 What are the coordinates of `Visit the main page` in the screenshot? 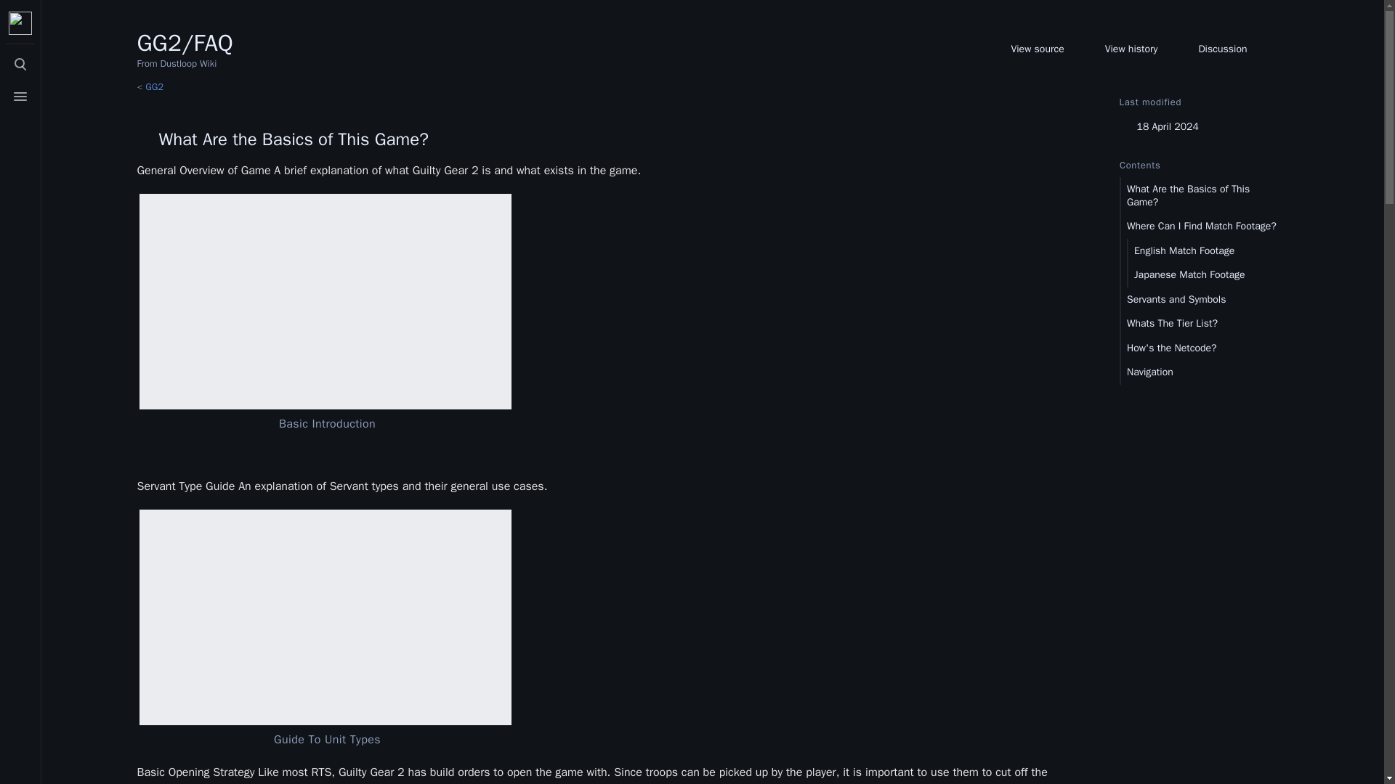 It's located at (20, 23).